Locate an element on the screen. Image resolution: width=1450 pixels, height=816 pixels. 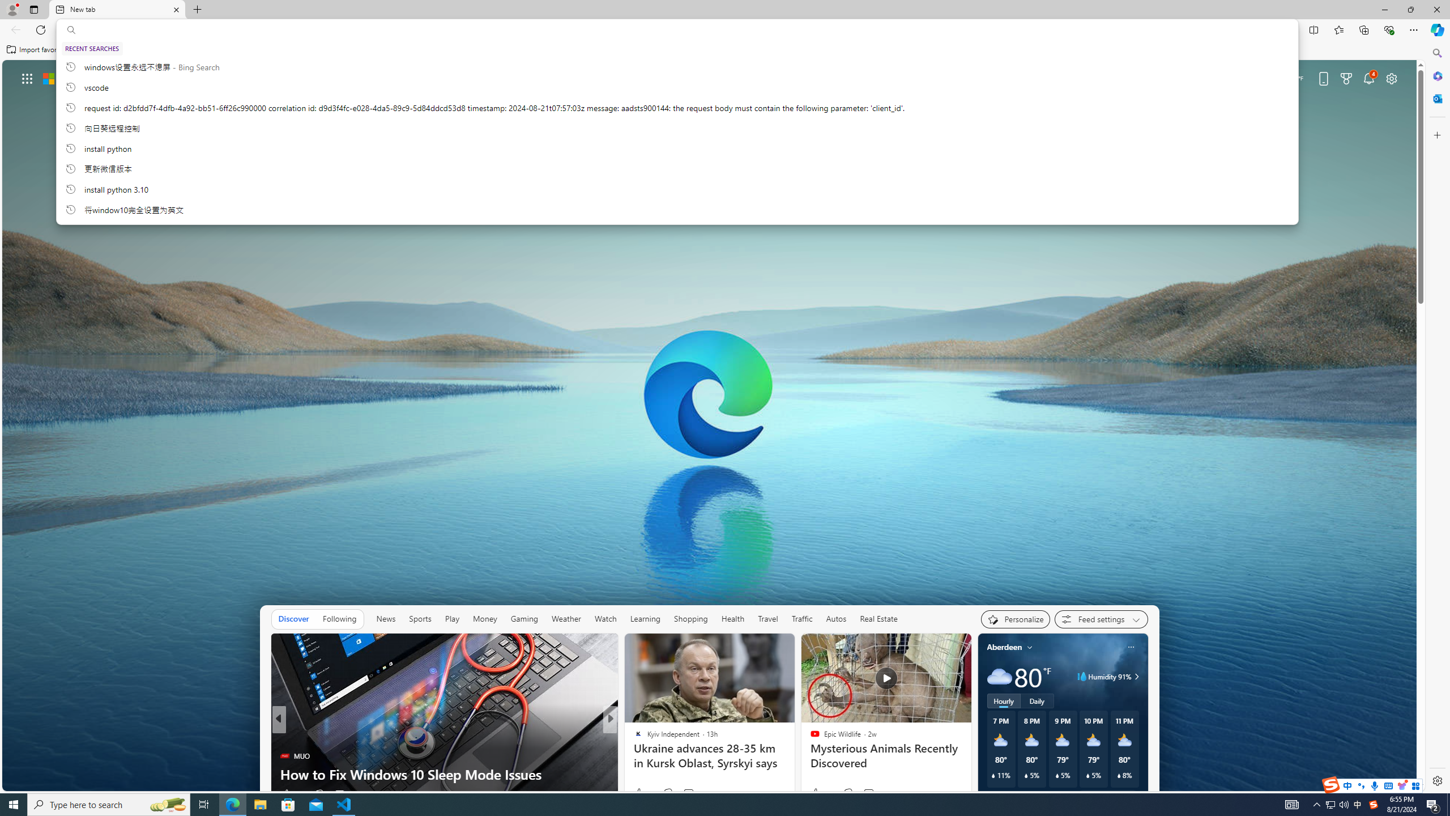
Hide this story is located at coordinates (239, 647).